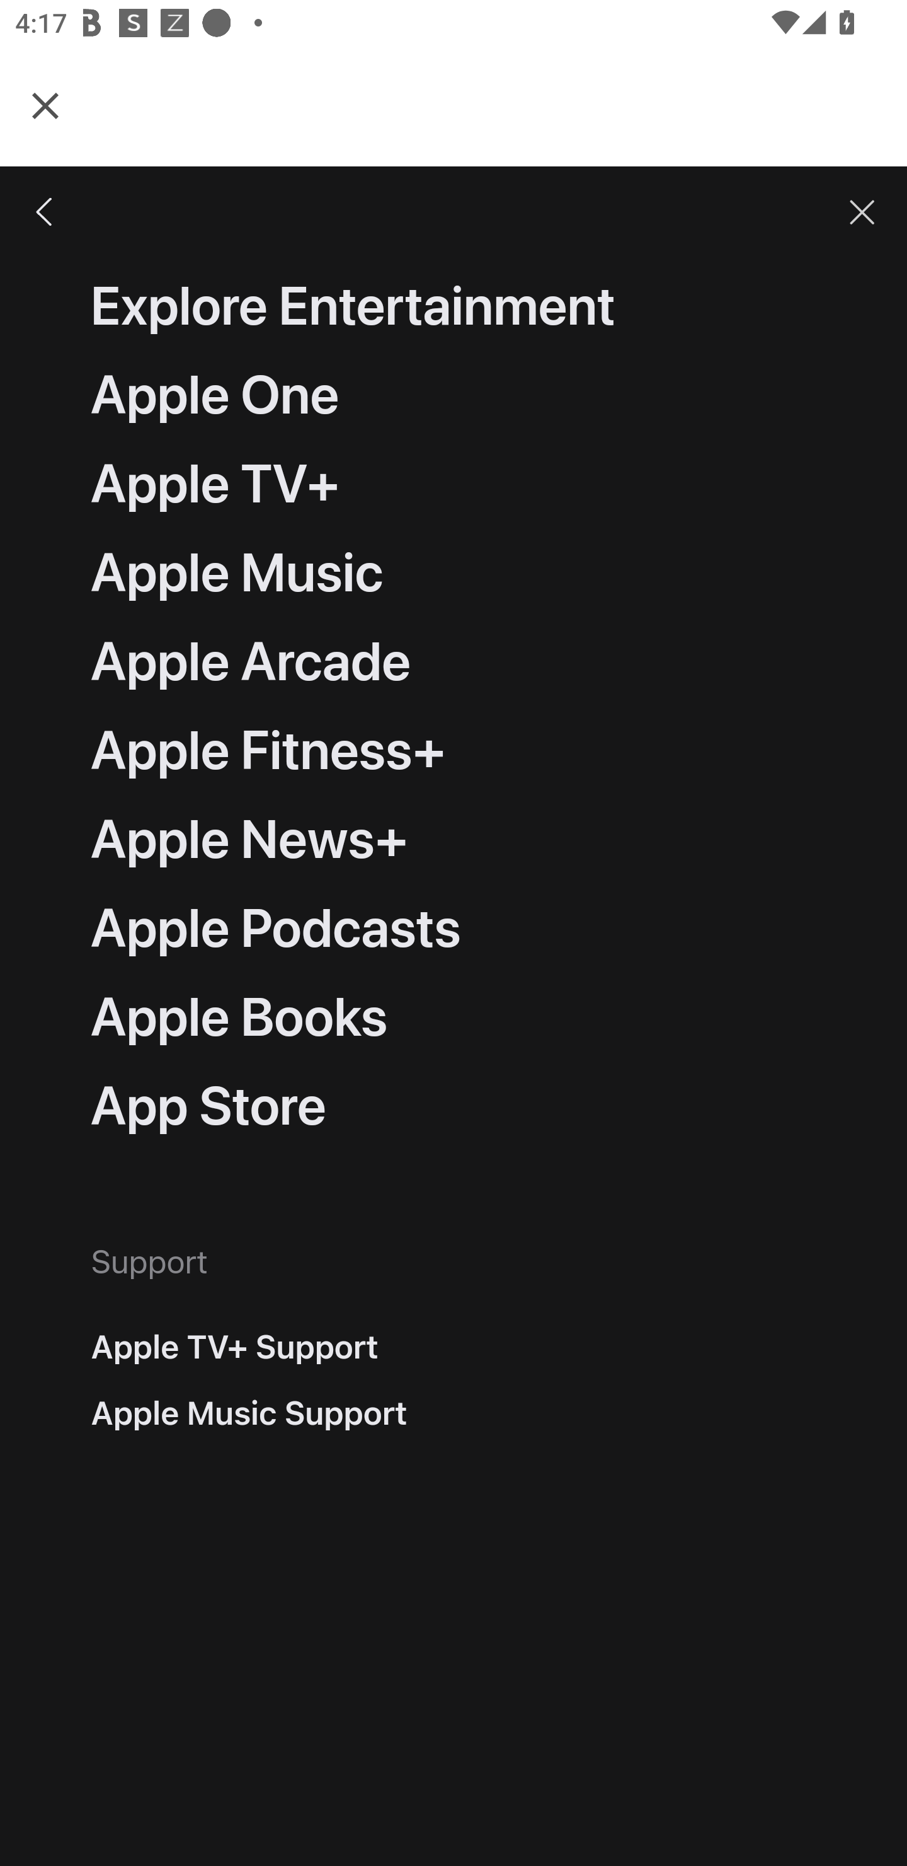 The height and width of the screenshot is (1866, 907). I want to click on Apple One, so click(215, 395).